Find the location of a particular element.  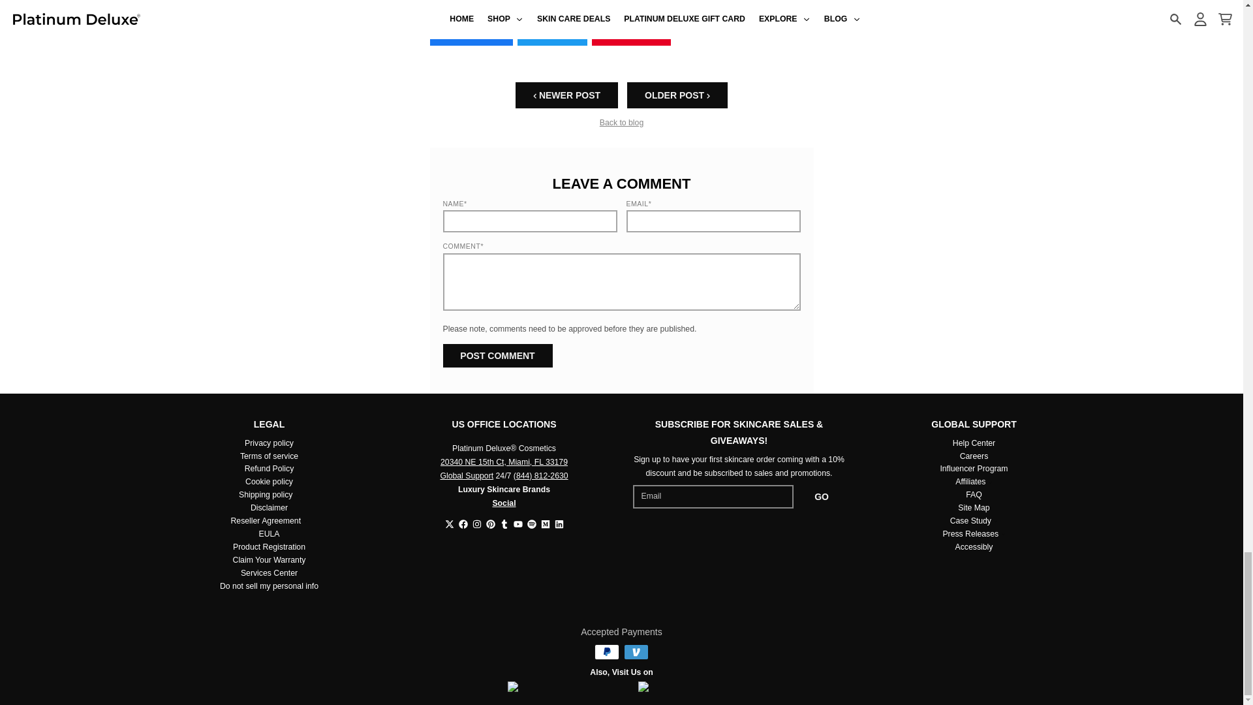

Twitter - Platinum Deluxe Cosmetics is located at coordinates (449, 524).